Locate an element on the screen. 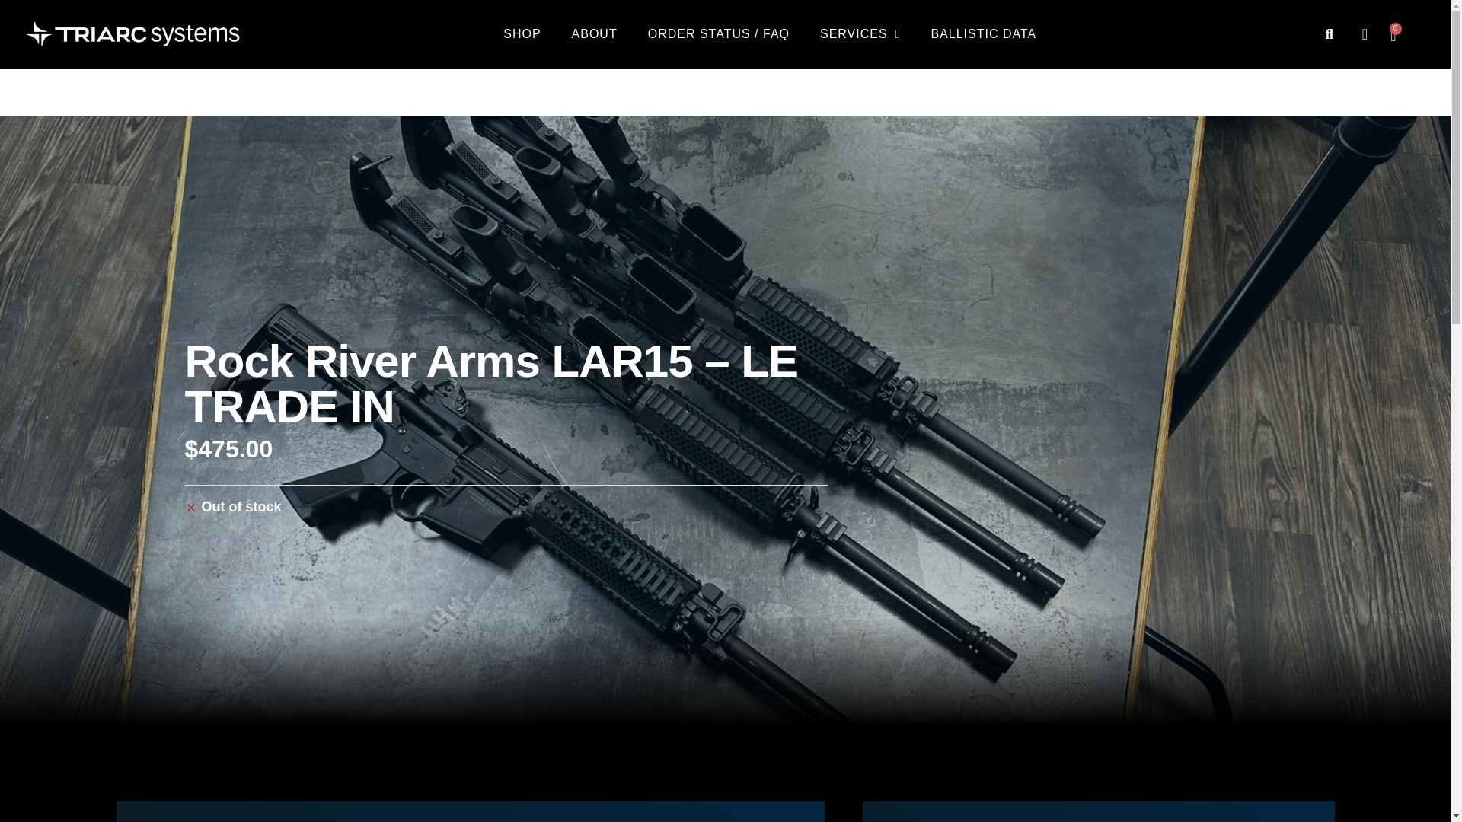  0 is located at coordinates (1393, 35).